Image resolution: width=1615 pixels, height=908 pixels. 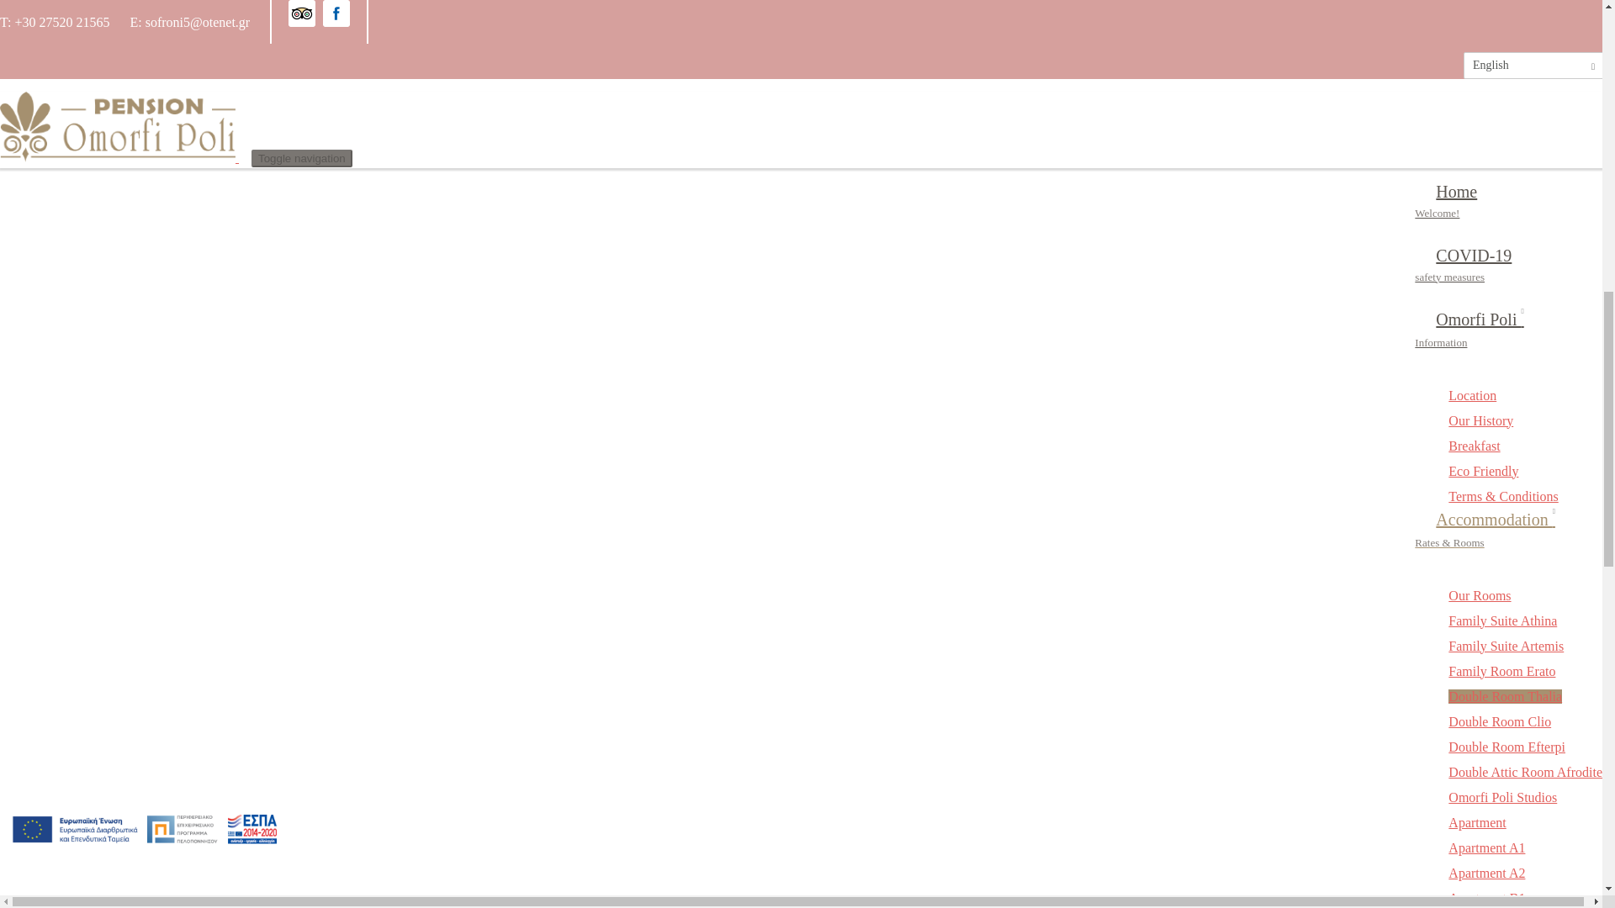 I want to click on Bourtzi - Palamidi, so click(x=1497, y=140).